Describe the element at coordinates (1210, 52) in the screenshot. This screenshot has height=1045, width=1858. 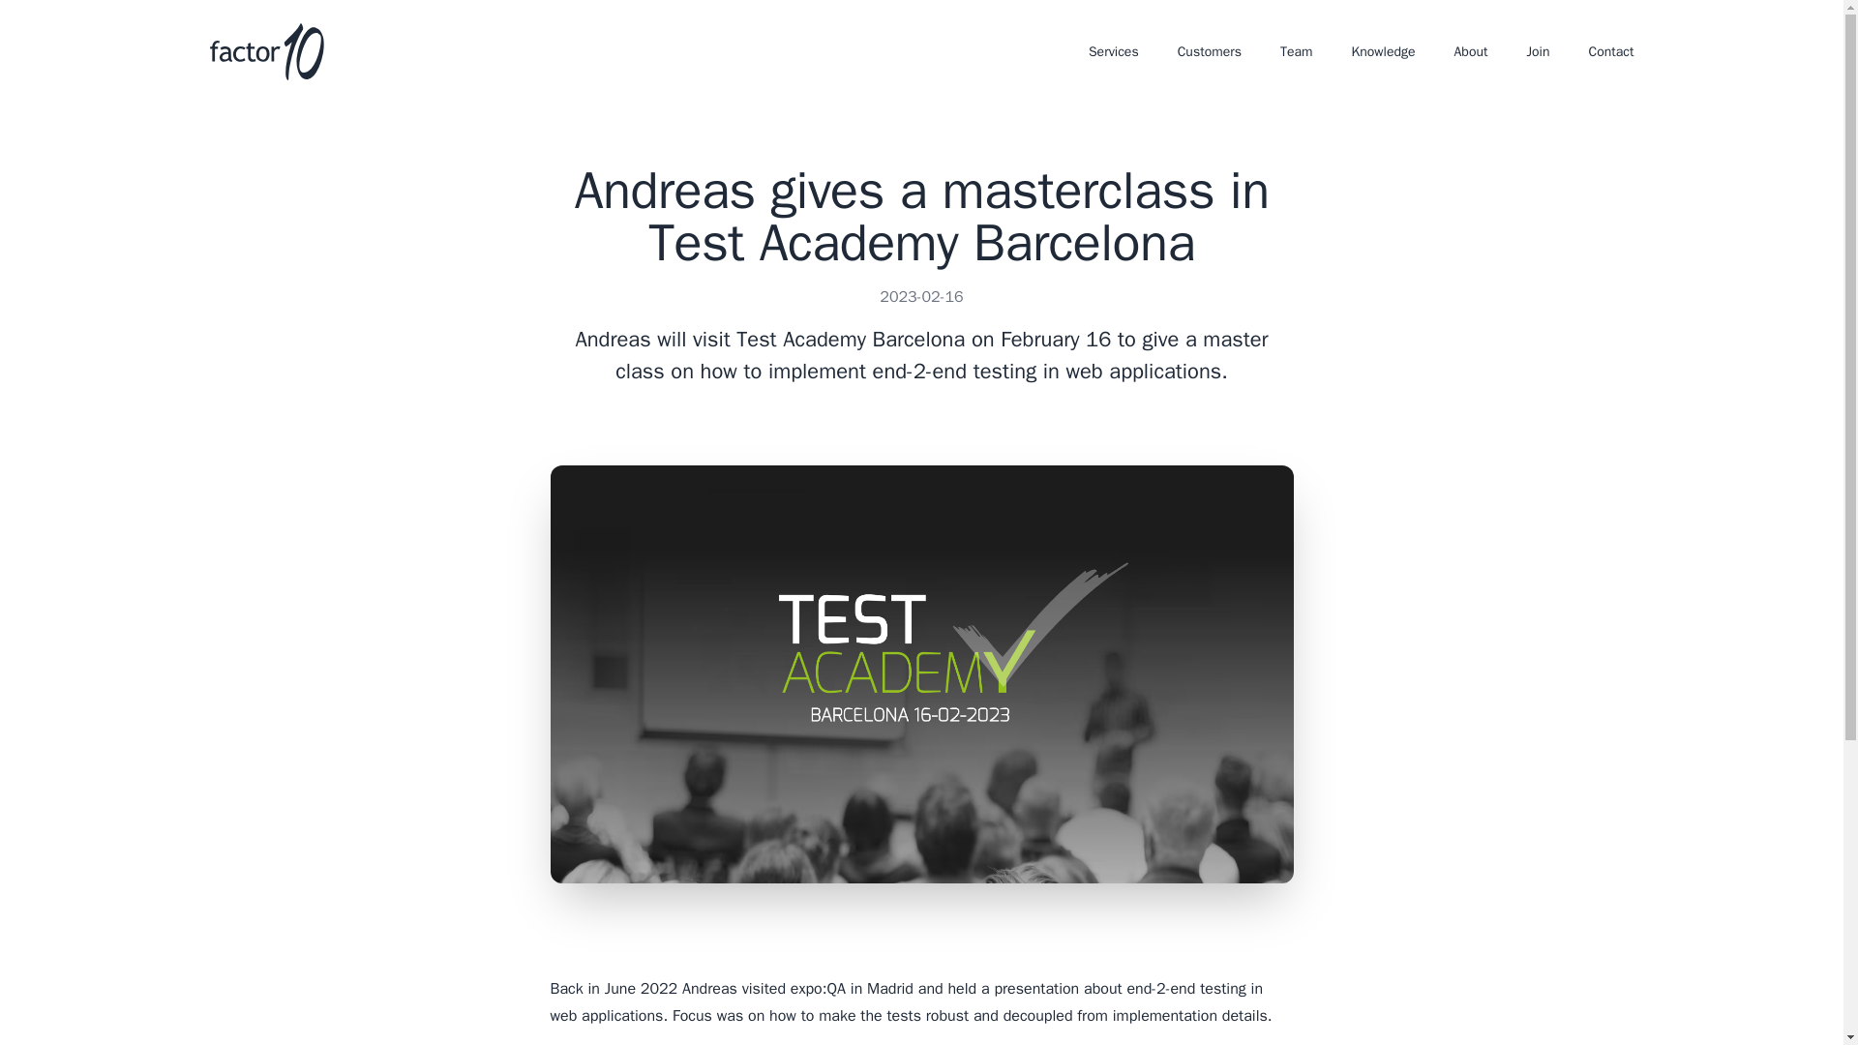
I see `Customers` at that location.